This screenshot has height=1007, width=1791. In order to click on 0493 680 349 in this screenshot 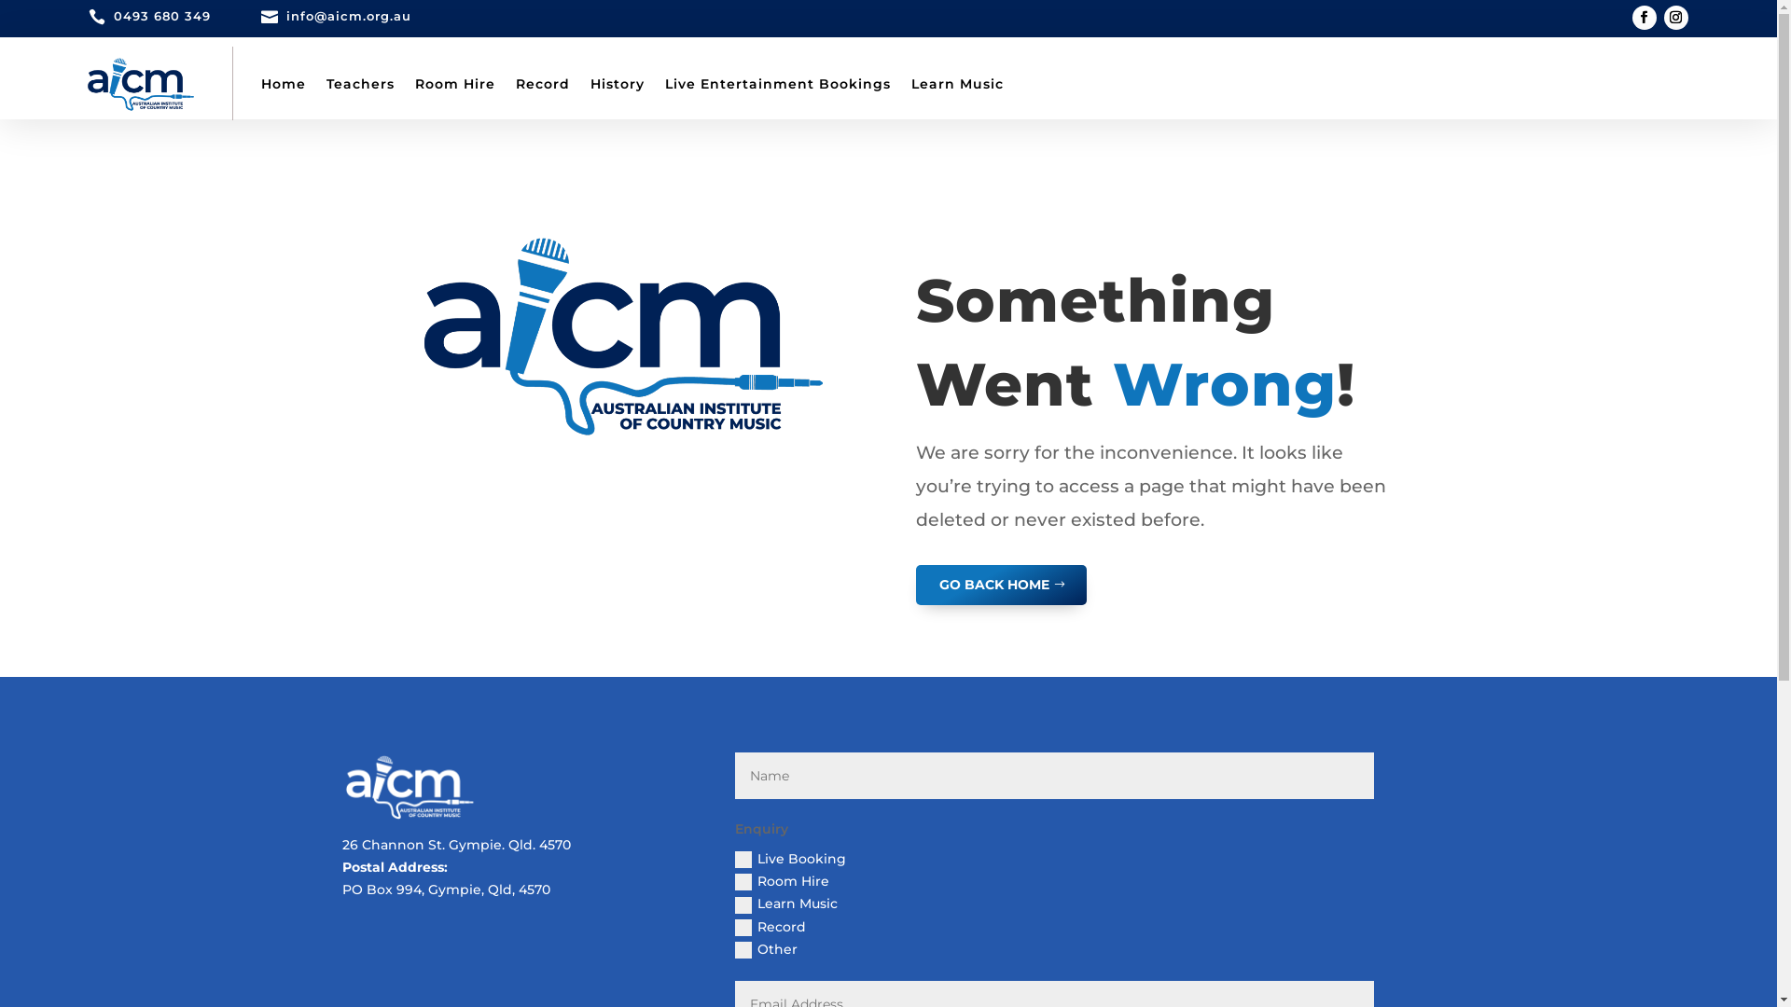, I will do `click(162, 16)`.